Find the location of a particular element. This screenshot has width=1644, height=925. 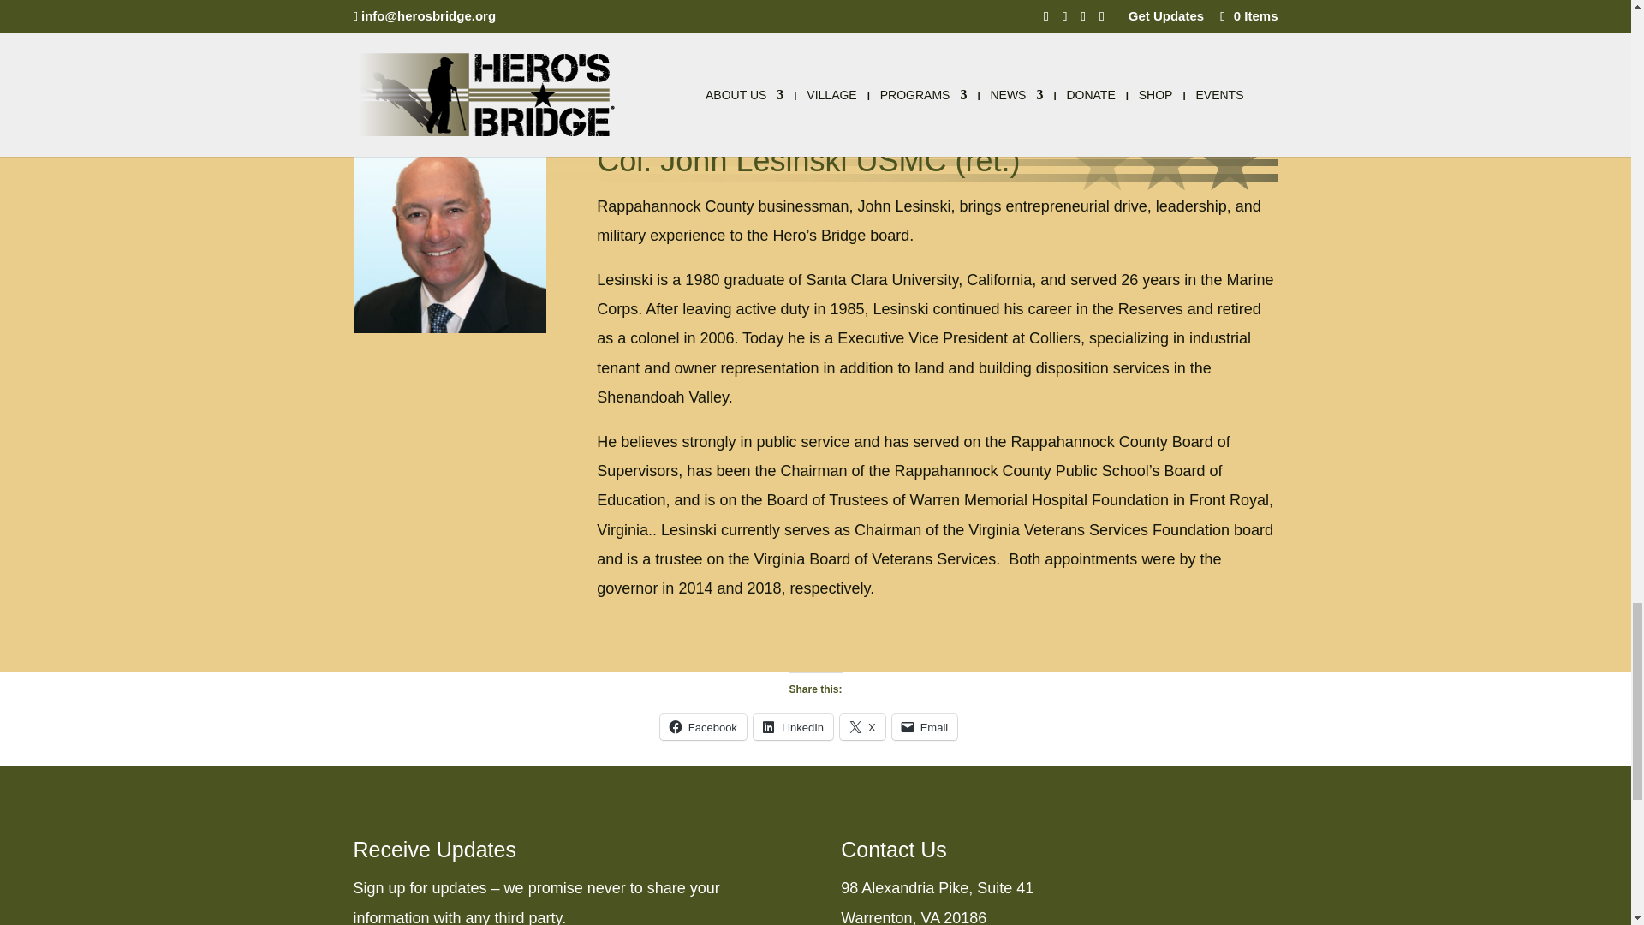

Click to email a link to a friend is located at coordinates (925, 726).